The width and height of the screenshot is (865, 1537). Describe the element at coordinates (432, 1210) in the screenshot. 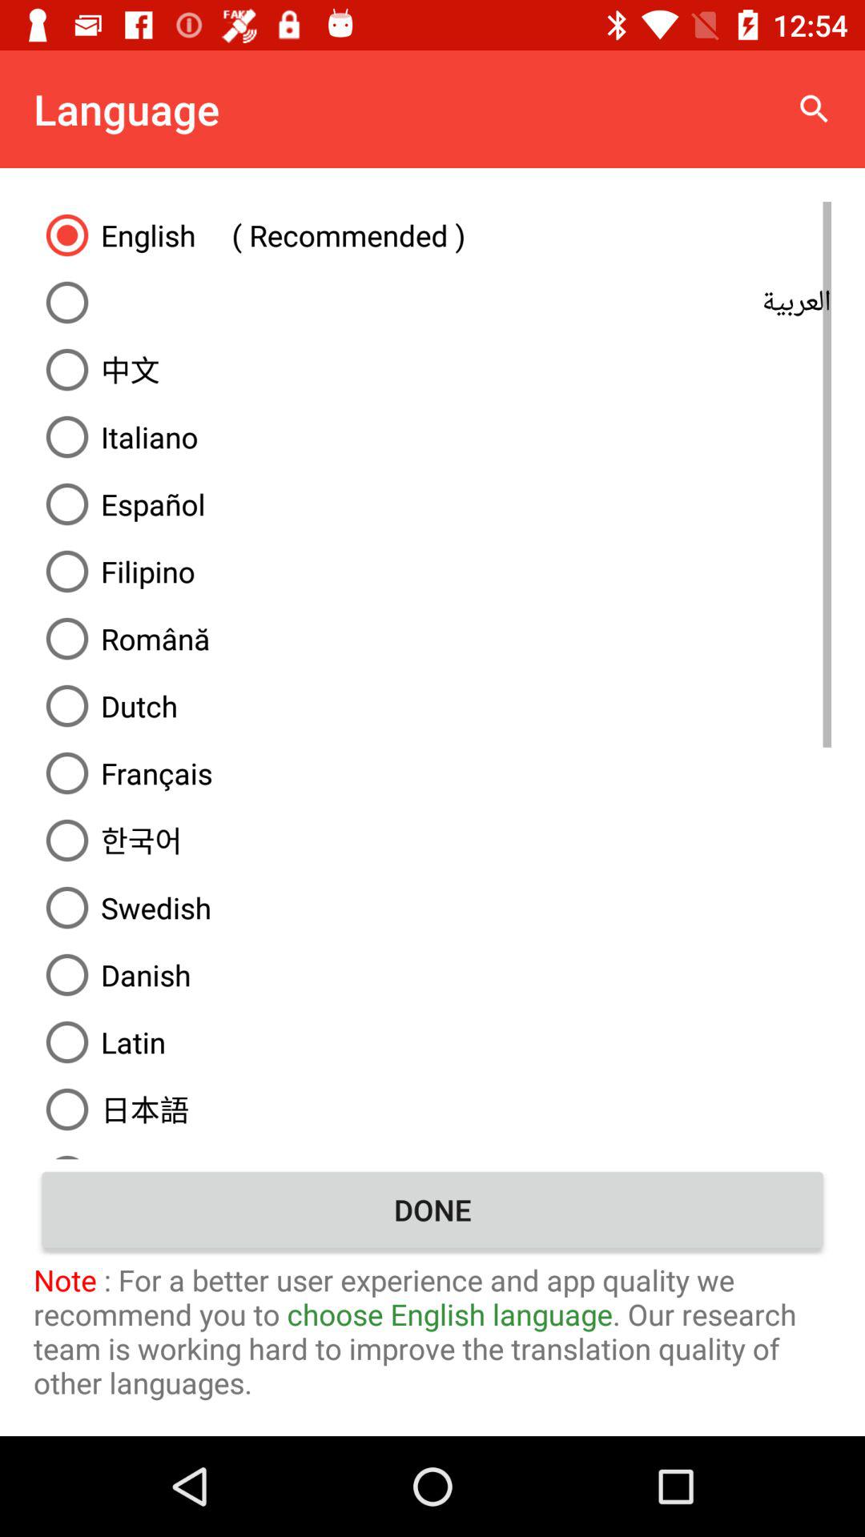

I see `scroll to done item` at that location.